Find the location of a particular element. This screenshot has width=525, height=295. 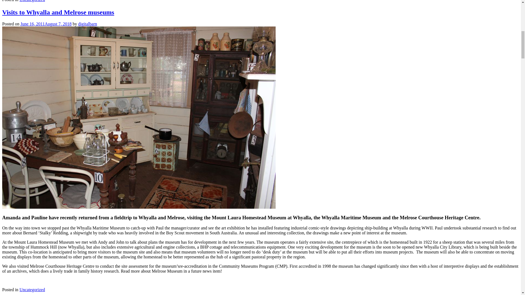

June 16, 2011August 7, 2018 is located at coordinates (46, 24).